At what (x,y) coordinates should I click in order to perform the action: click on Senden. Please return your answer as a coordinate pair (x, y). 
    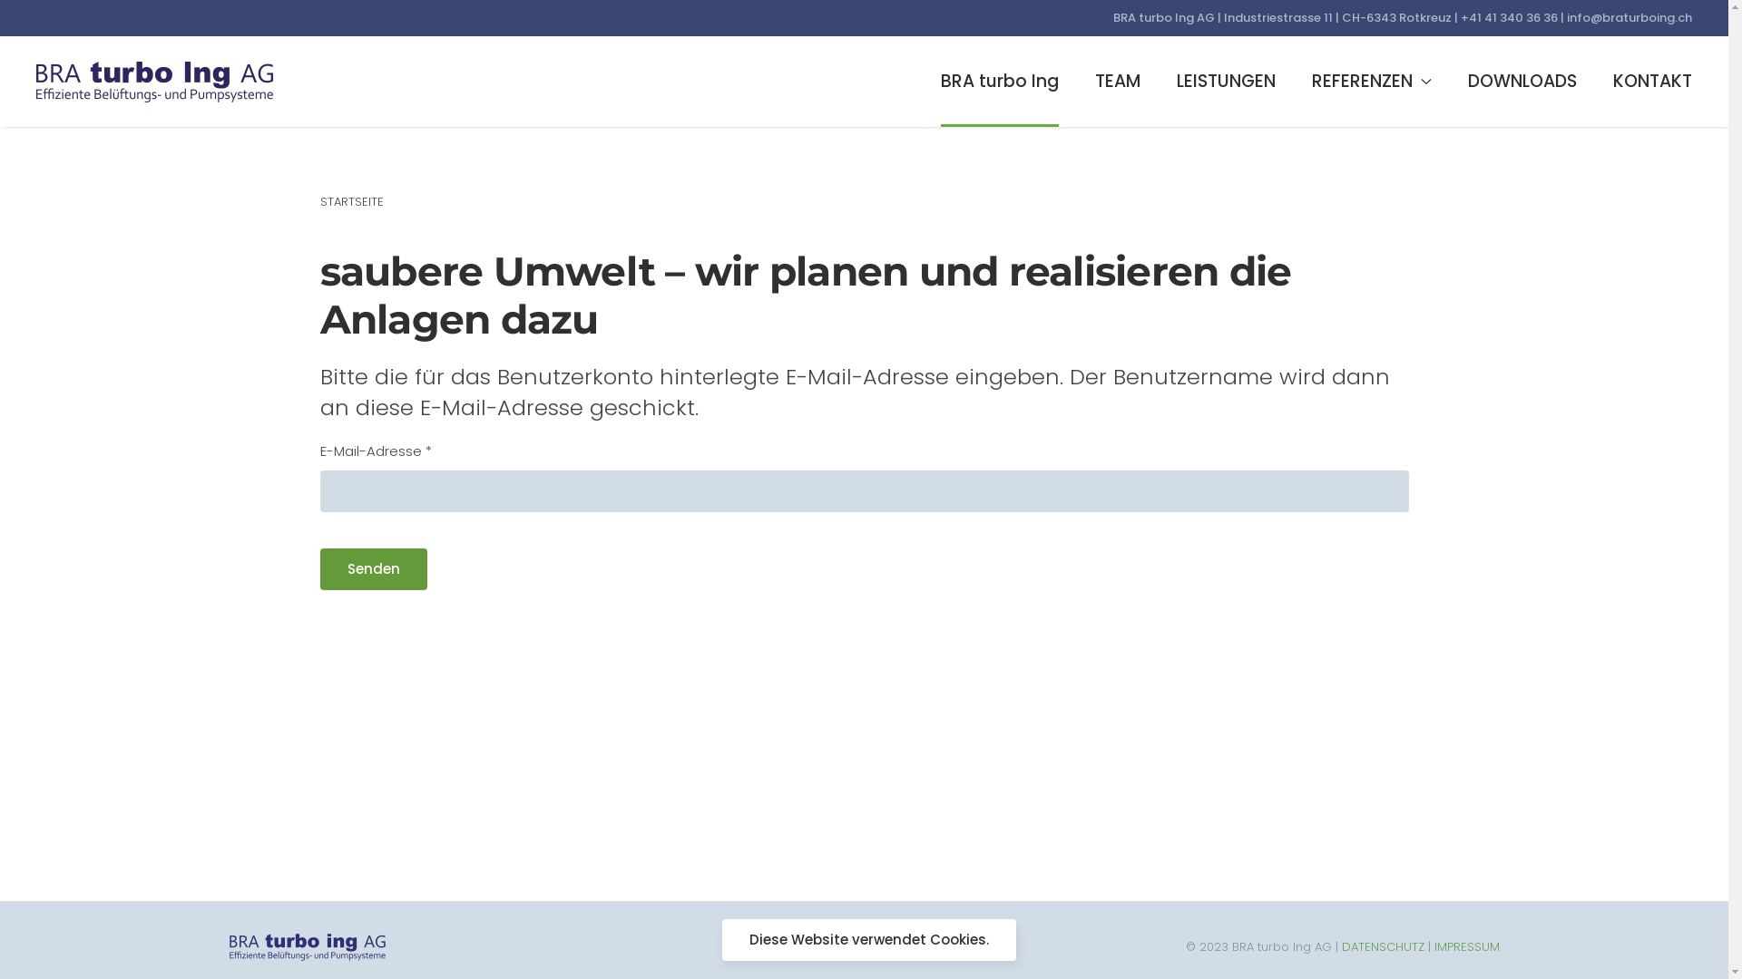
    Looking at the image, I should click on (373, 569).